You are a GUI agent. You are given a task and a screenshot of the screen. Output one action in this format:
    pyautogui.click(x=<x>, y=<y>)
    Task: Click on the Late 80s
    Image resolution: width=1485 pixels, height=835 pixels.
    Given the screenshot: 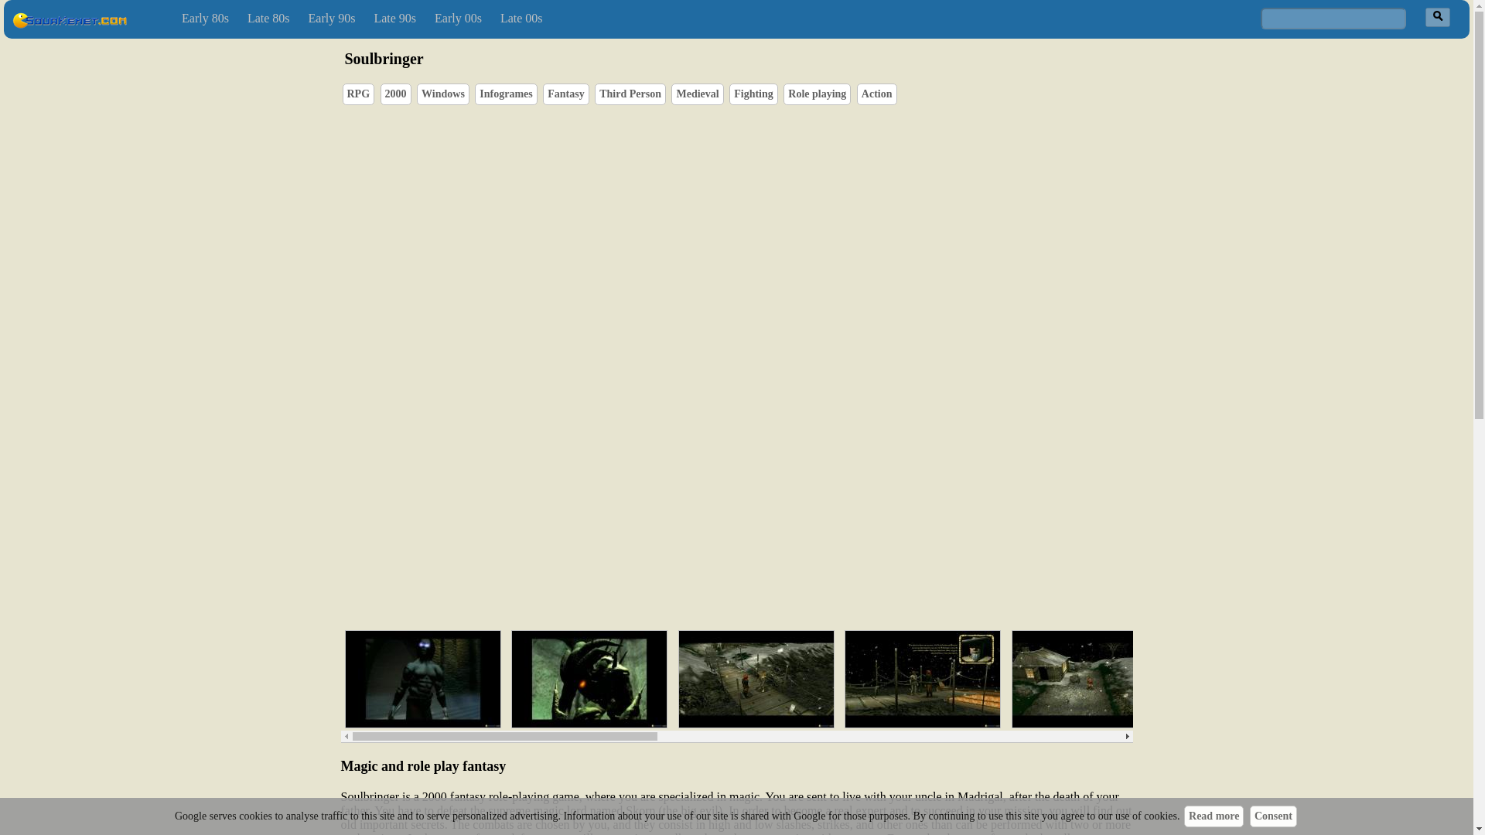 What is the action you would take?
    pyautogui.click(x=268, y=19)
    